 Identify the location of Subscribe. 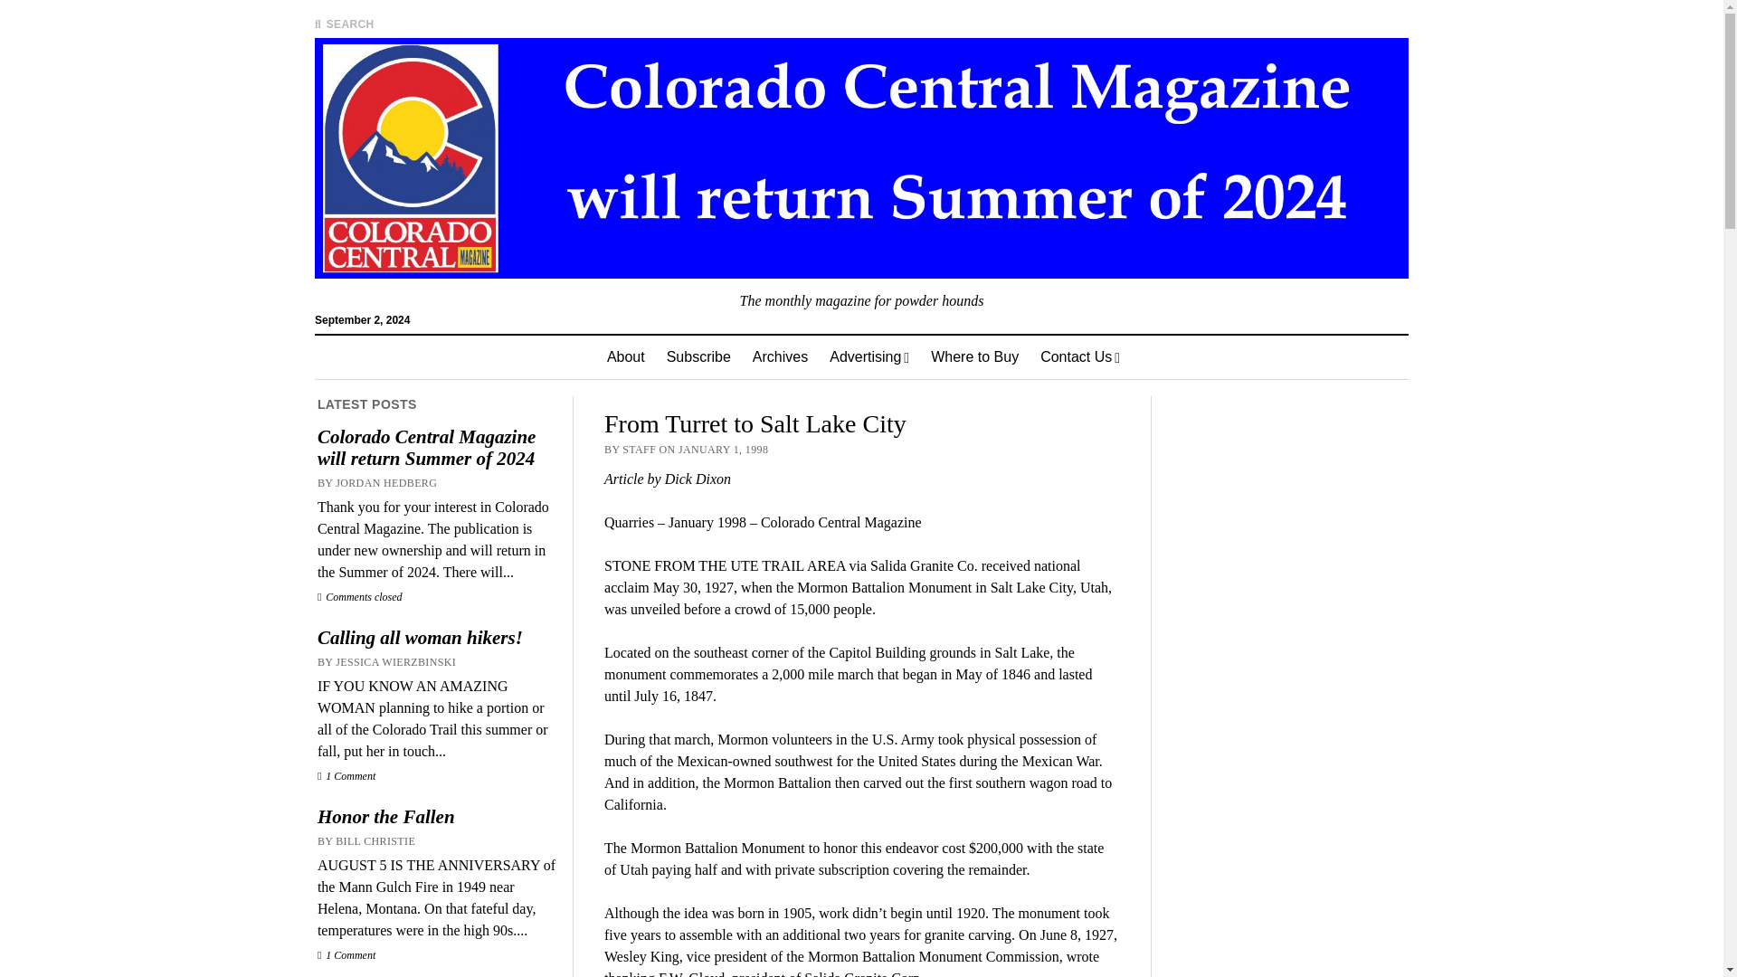
(698, 357).